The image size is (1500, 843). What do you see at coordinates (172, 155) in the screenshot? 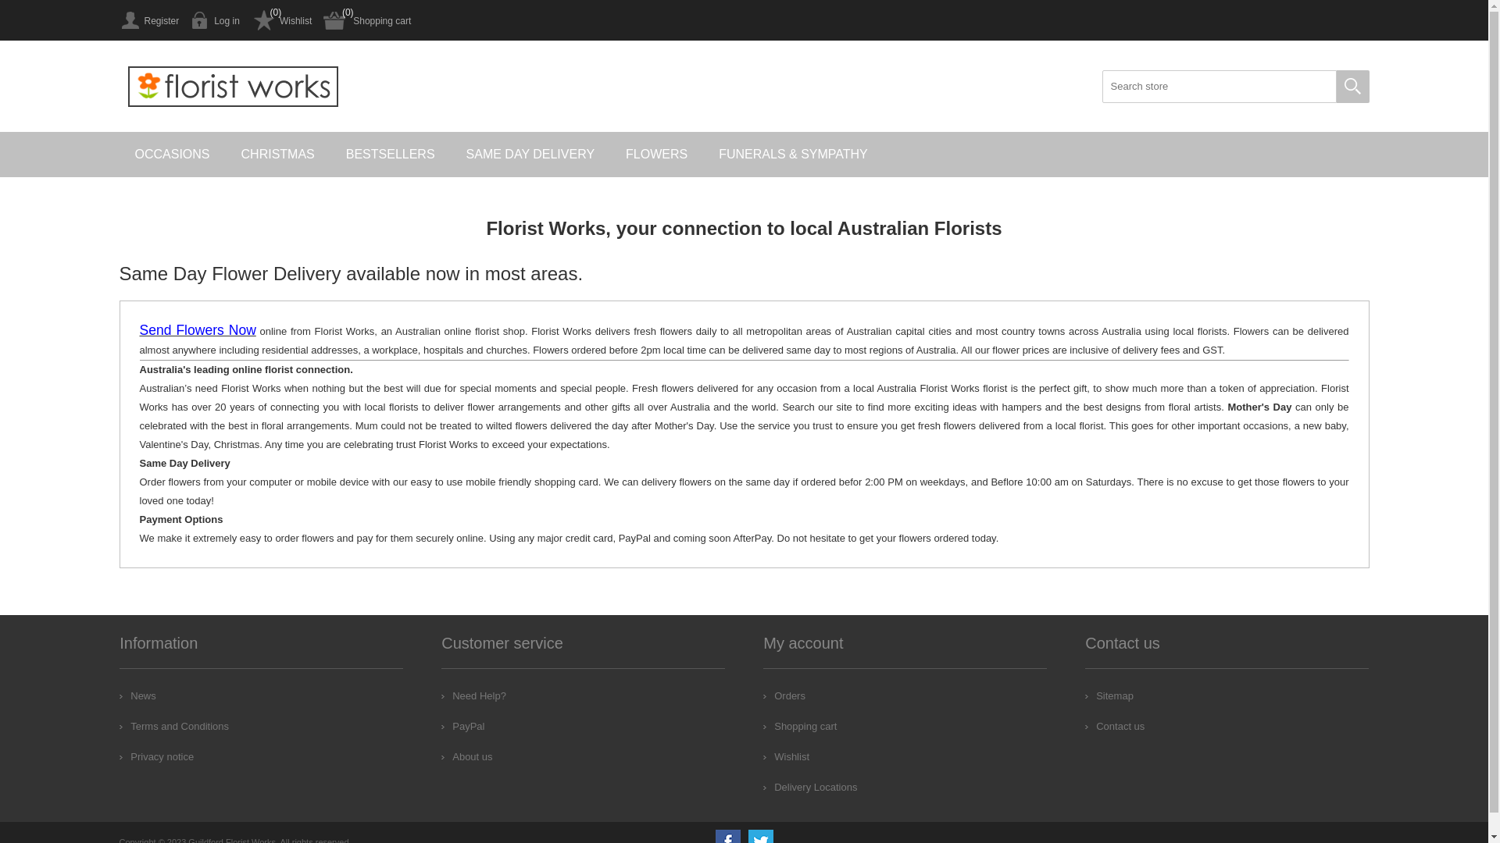
I see `OCCASIONS` at bounding box center [172, 155].